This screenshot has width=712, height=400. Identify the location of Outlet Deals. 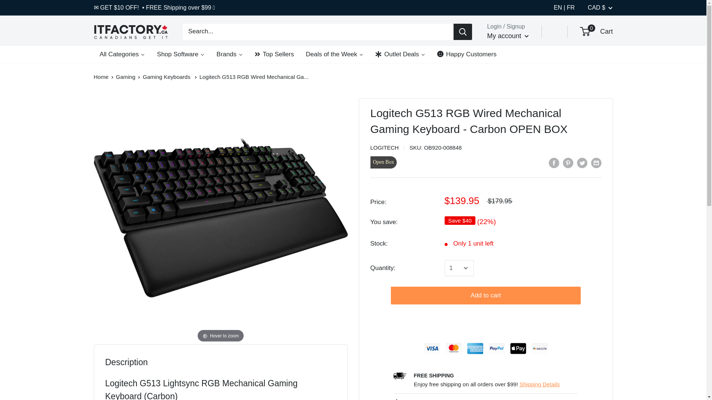
(400, 54).